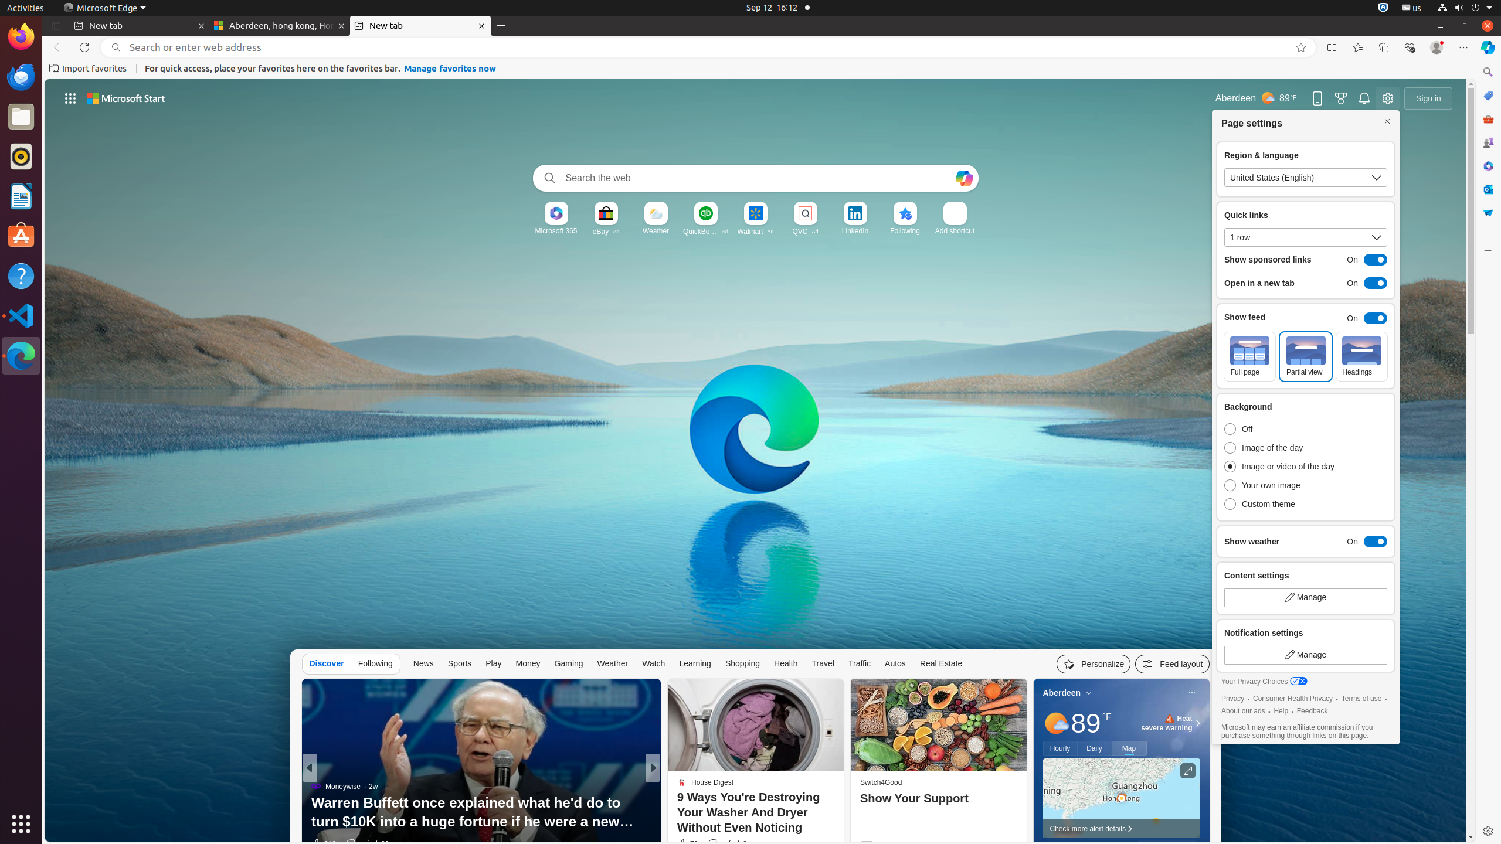 This screenshot has width=1501, height=844. I want to click on More options, so click(1191, 693).